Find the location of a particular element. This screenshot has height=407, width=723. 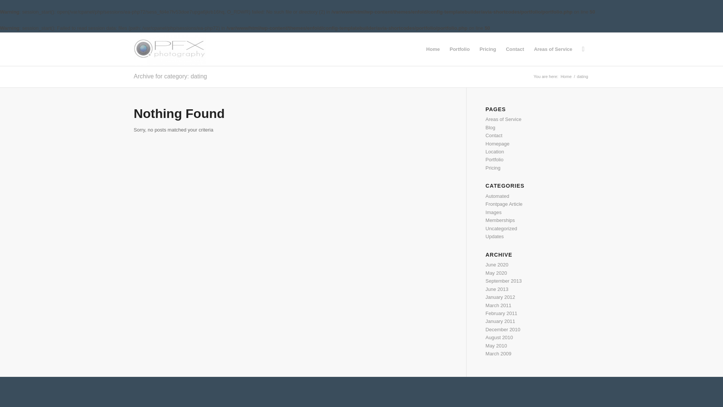

Permanent Link: Archive for category: dating is located at coordinates (170, 76).